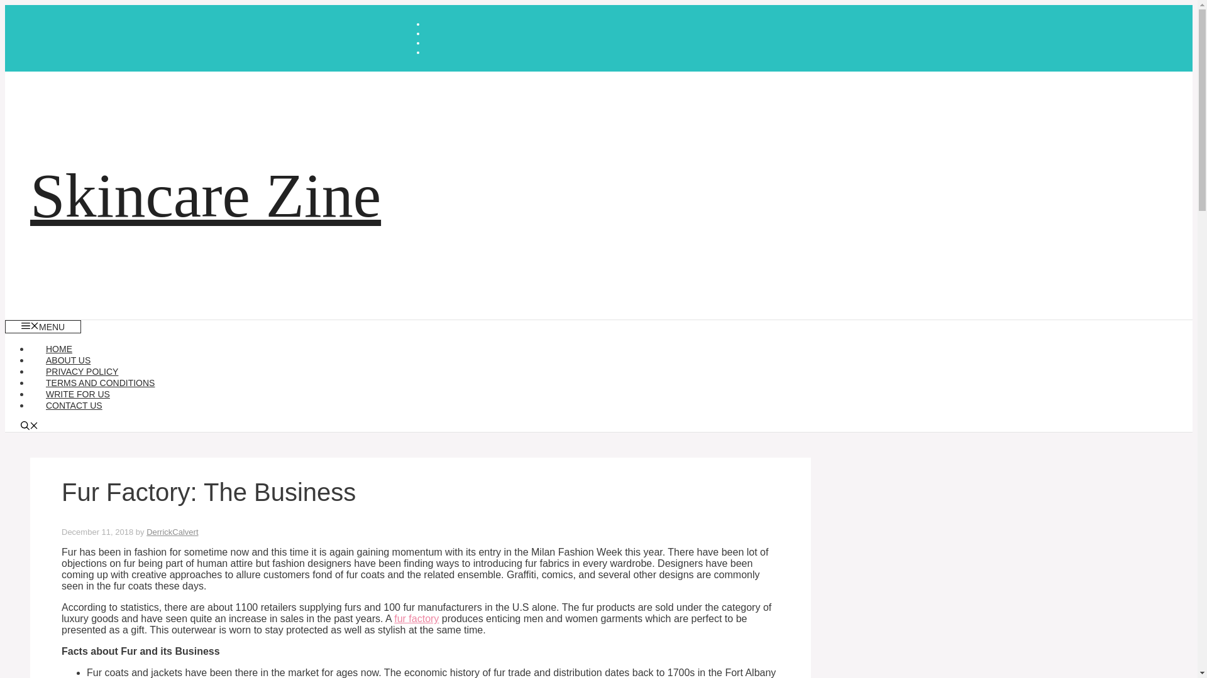 This screenshot has height=678, width=1207. I want to click on HOME, so click(59, 348).